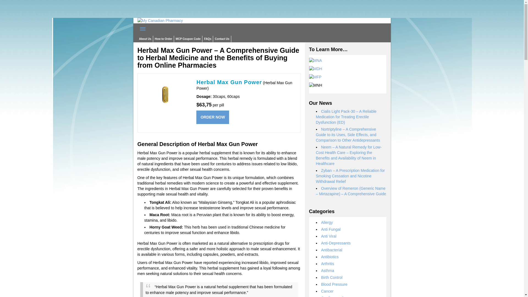  Describe the element at coordinates (328, 271) in the screenshot. I see `Asthma` at that location.